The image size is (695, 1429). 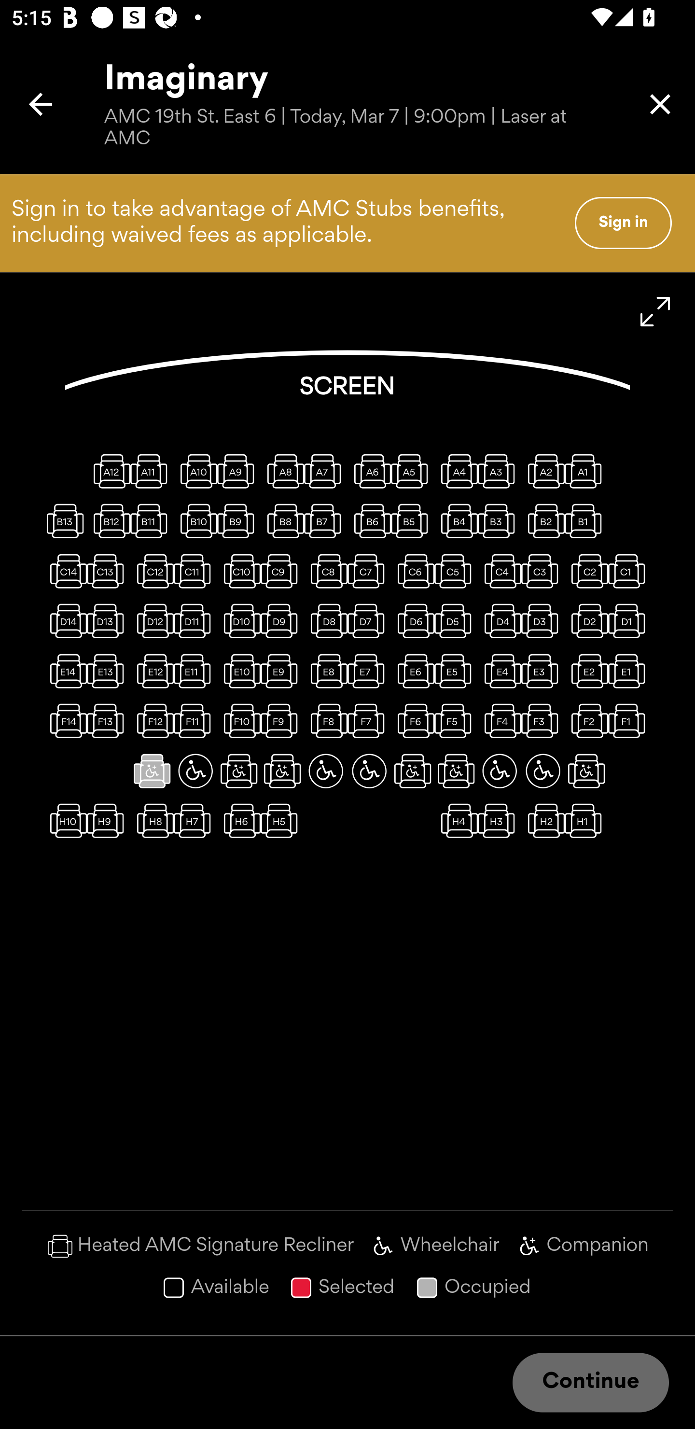 I want to click on H7, Regular seat, available, so click(x=195, y=821).